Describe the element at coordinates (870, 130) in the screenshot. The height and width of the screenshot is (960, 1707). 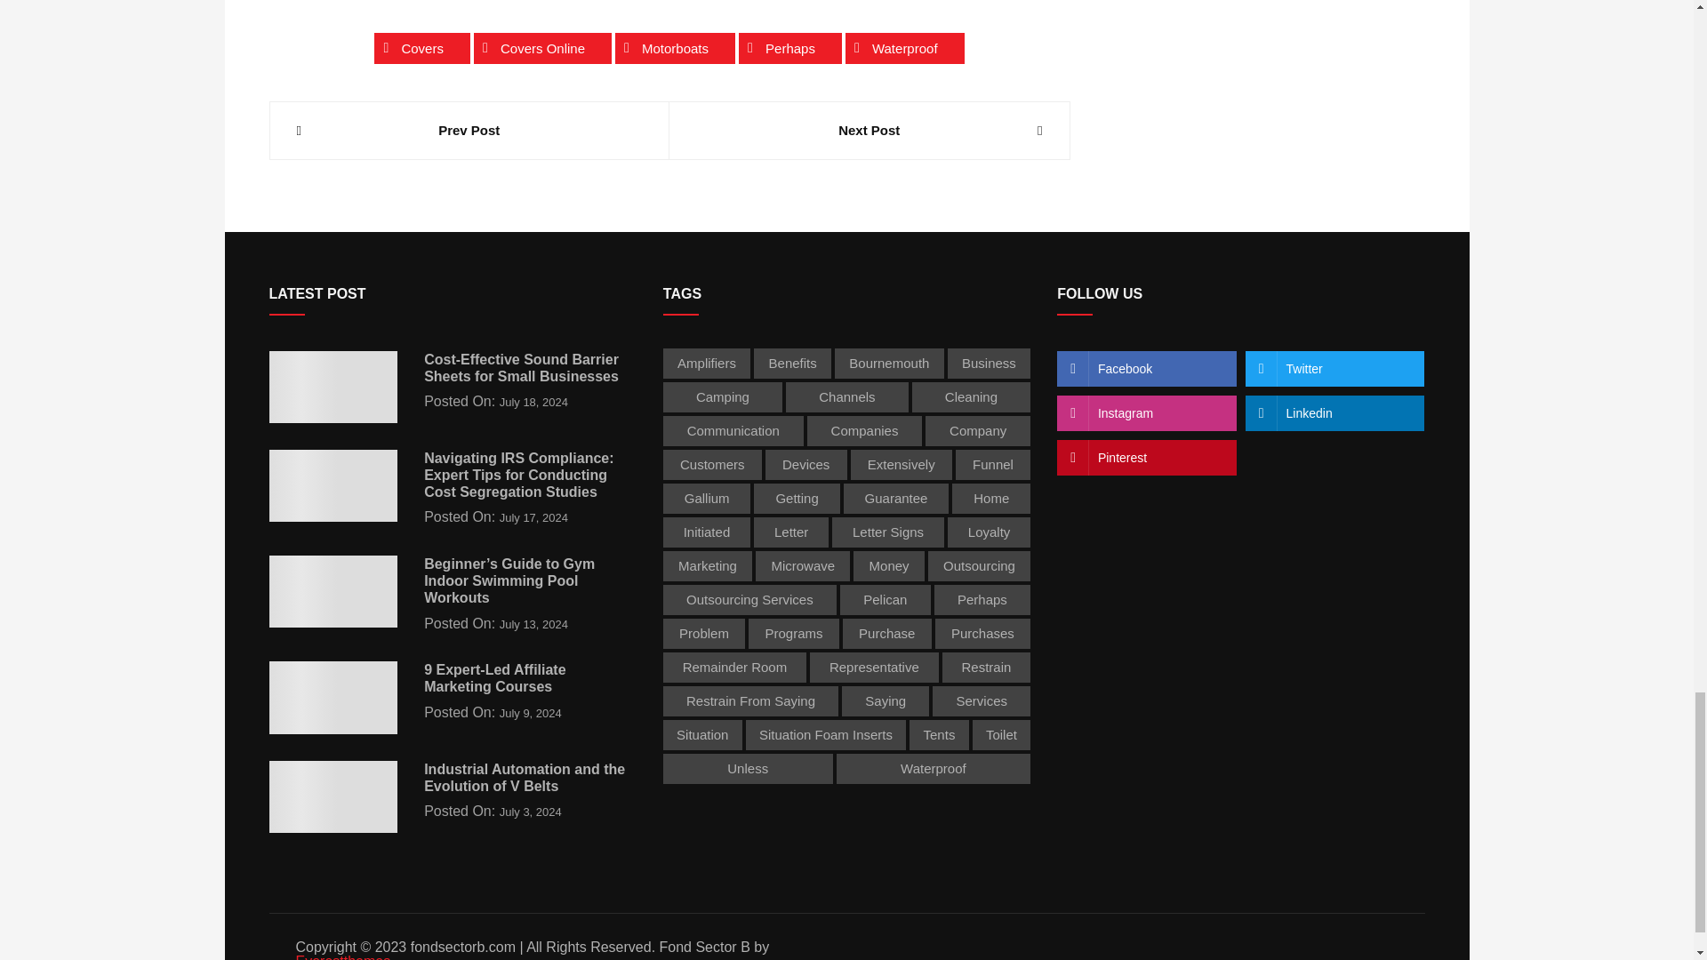
I see `Next Post` at that location.